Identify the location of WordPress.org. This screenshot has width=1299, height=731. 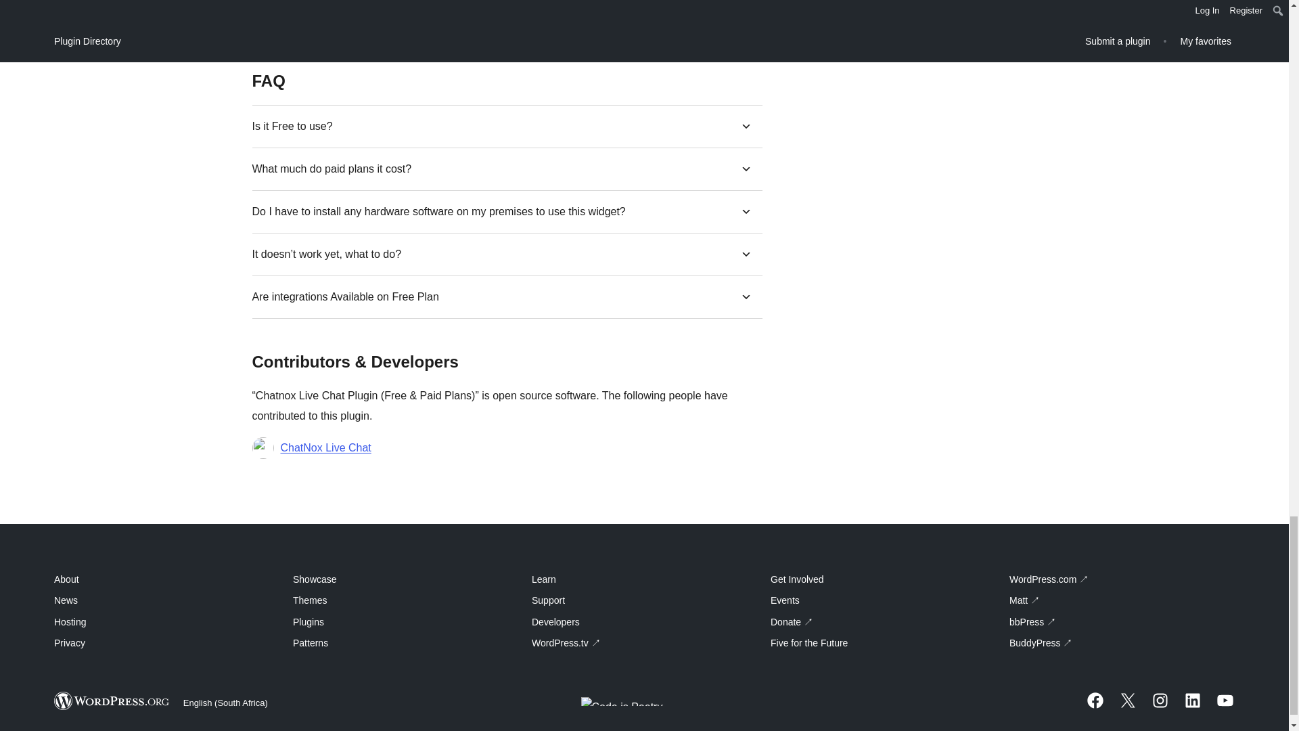
(112, 700).